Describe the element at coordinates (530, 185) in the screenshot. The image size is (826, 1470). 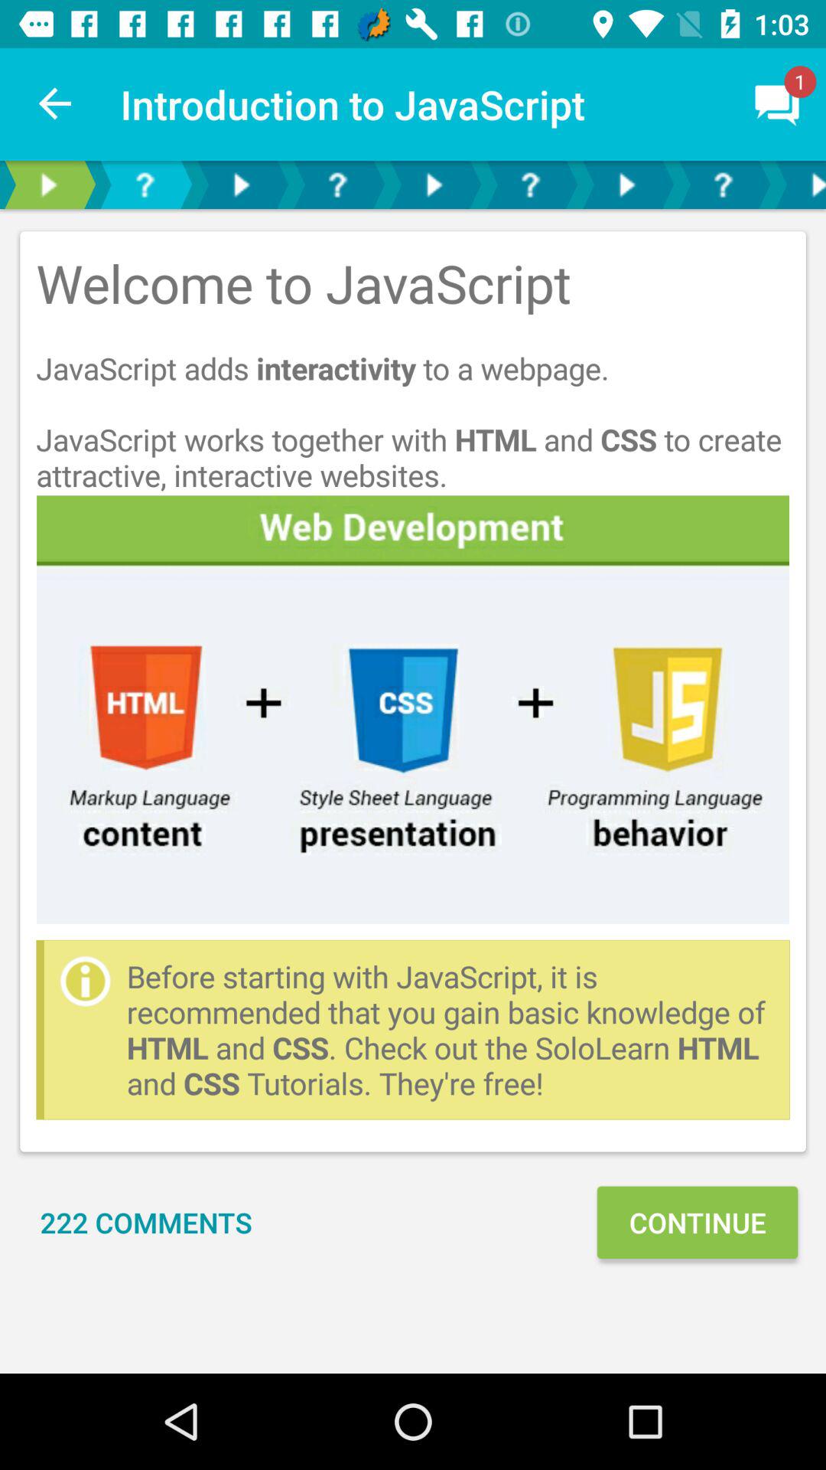
I see `open the faqs` at that location.